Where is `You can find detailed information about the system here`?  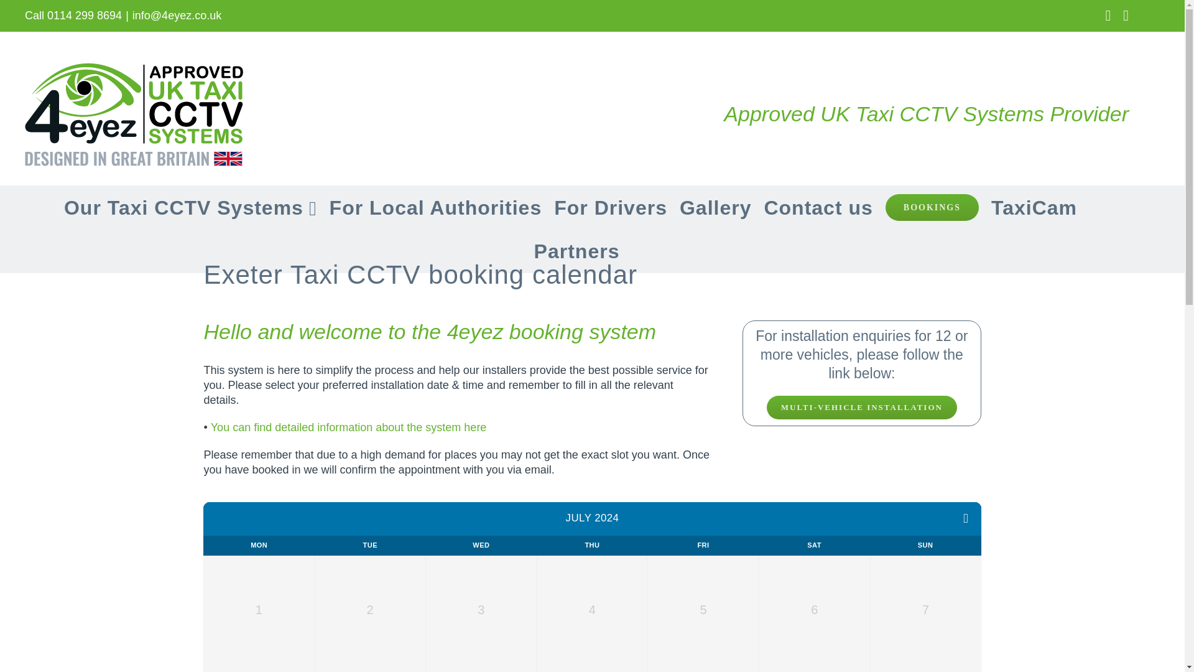 You can find detailed information about the system here is located at coordinates (349, 427).